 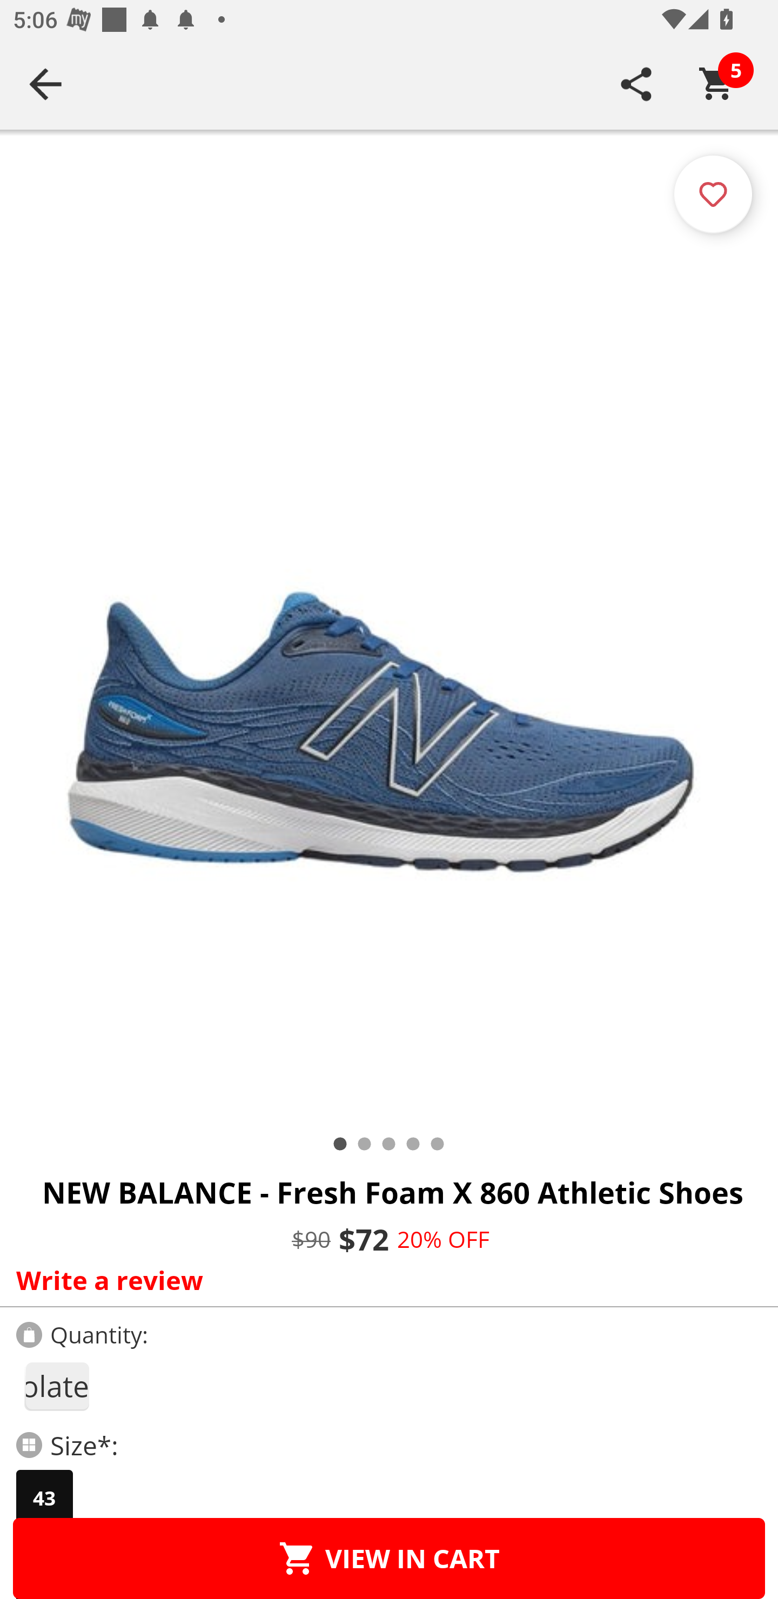 I want to click on VIEW IN CART, so click(x=389, y=1558).